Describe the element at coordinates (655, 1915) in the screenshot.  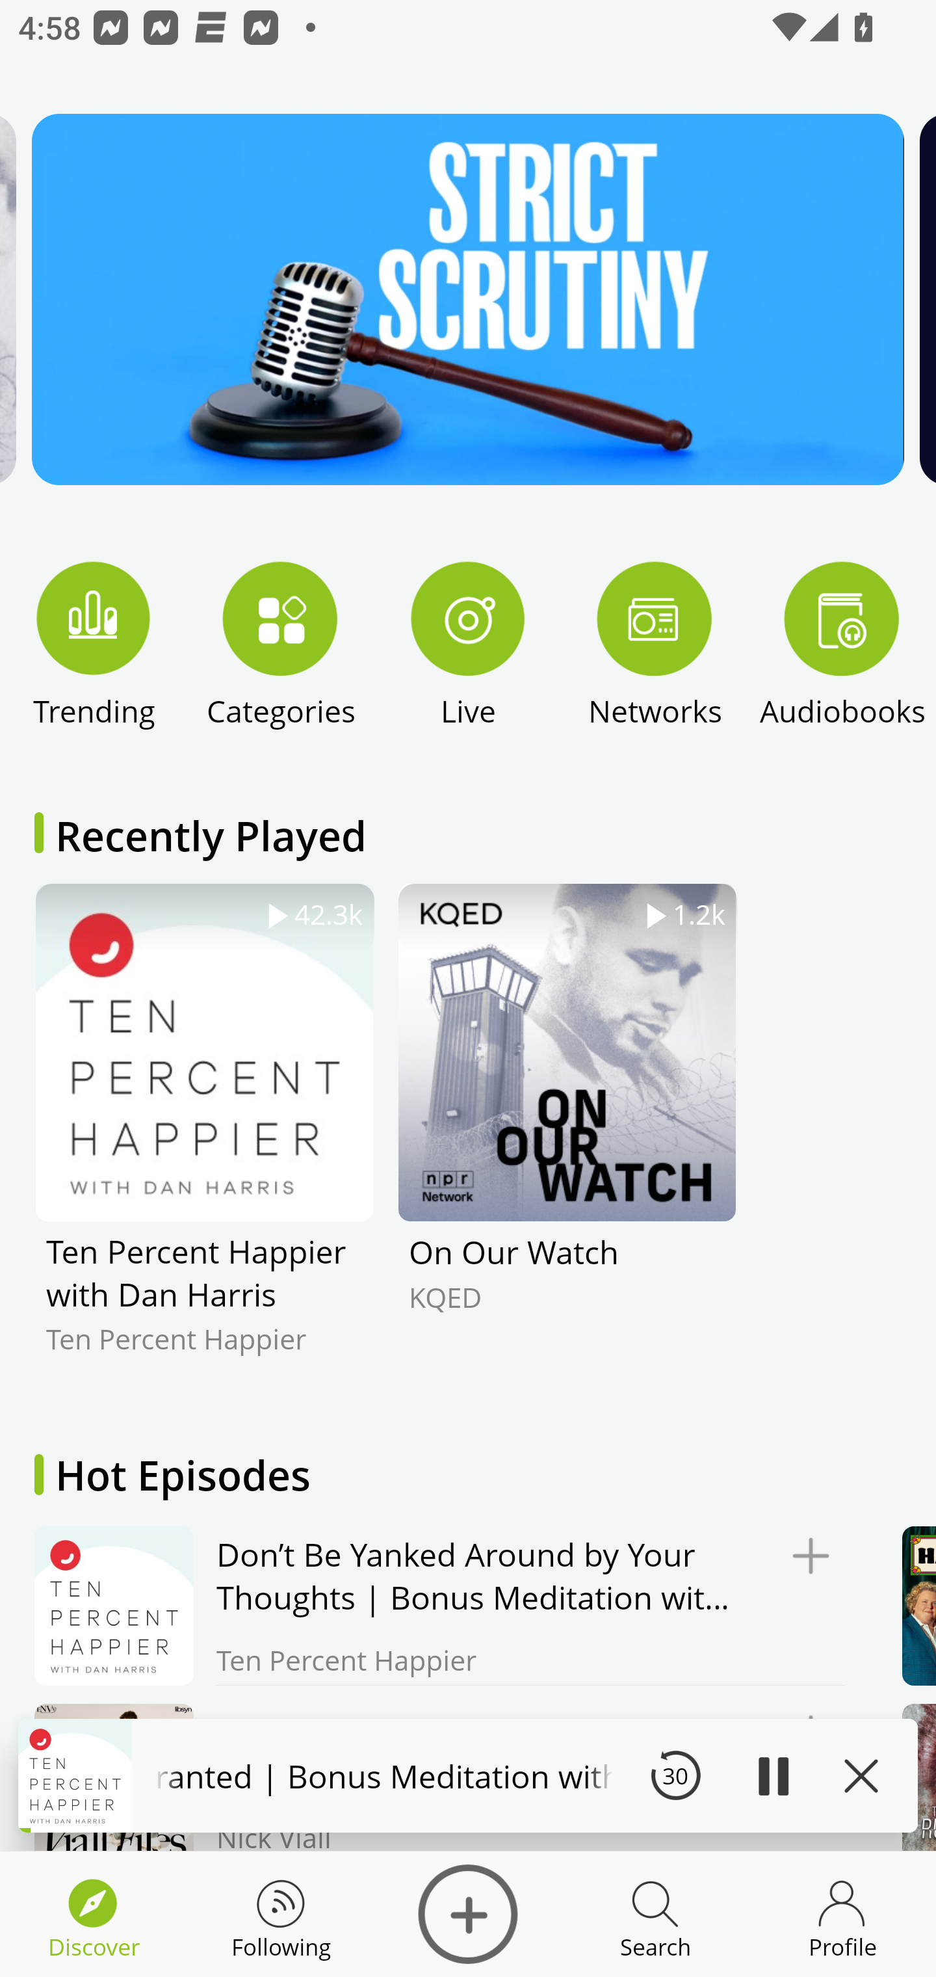
I see `Discover Search` at that location.